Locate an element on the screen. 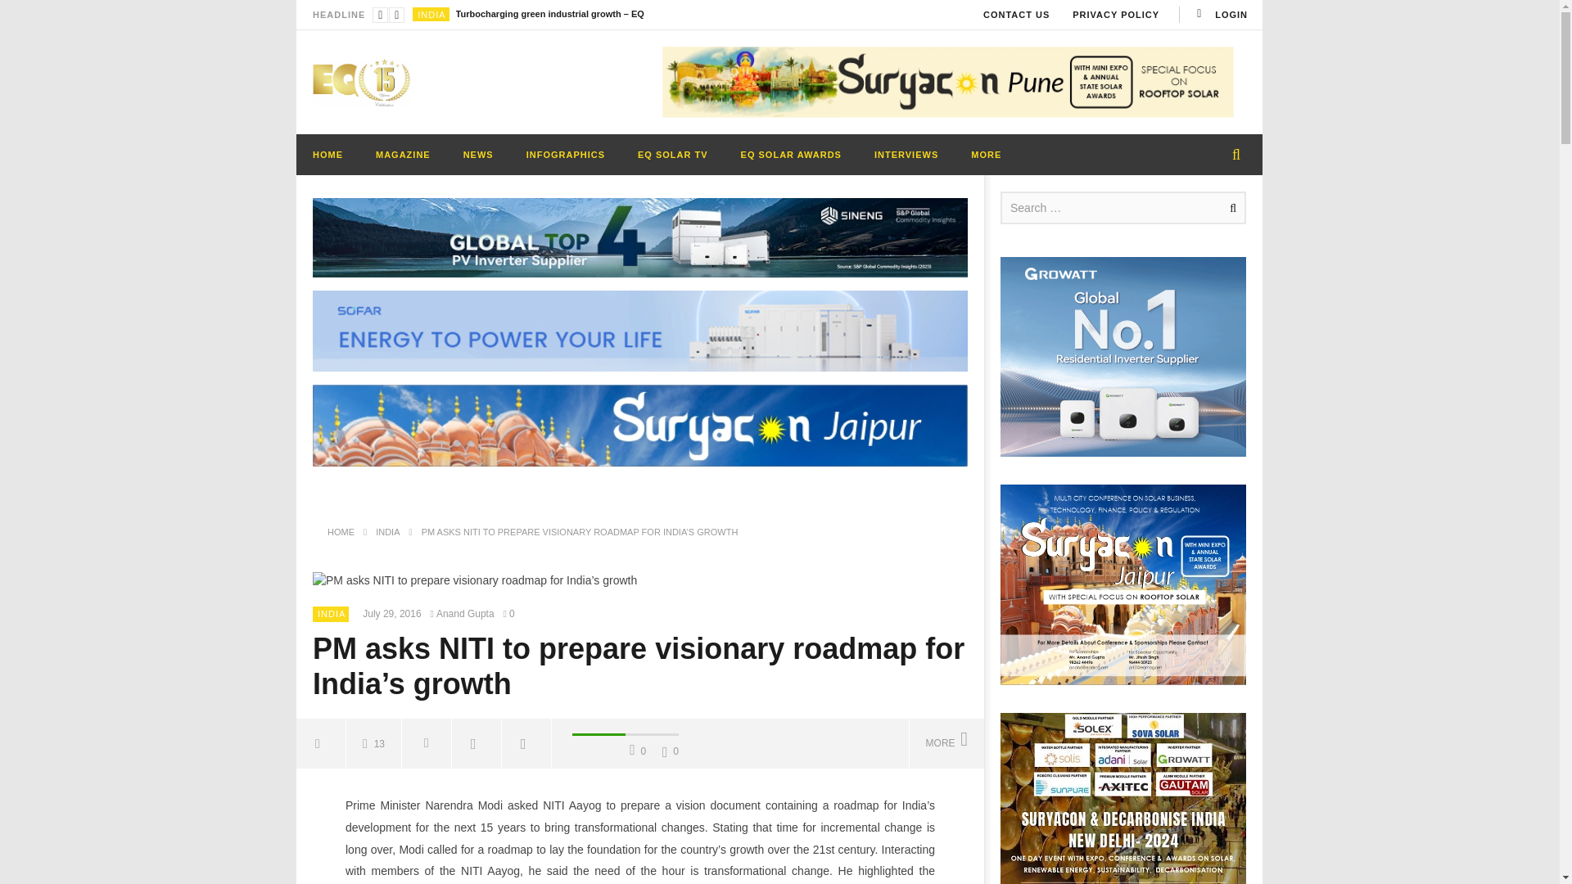 The height and width of the screenshot is (884, 1572). Search is located at coordinates (1230, 208).